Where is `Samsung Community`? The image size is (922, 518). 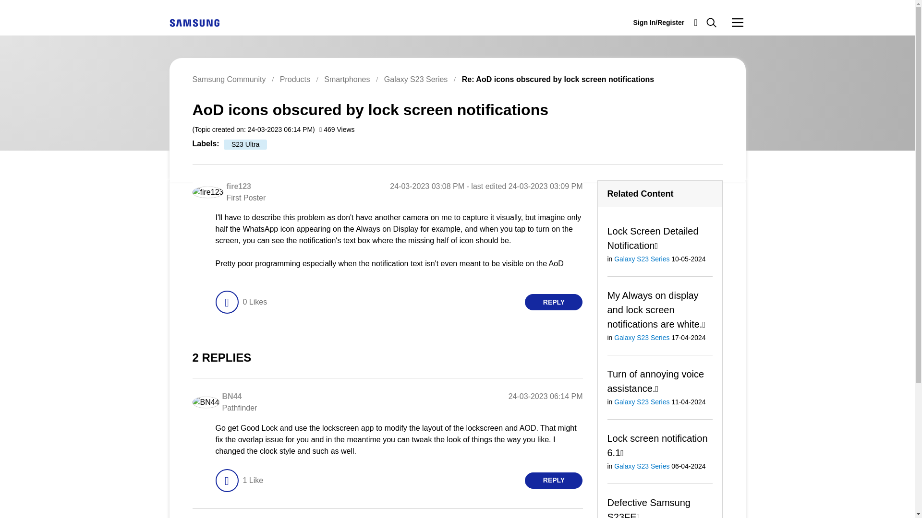 Samsung Community is located at coordinates (229, 79).